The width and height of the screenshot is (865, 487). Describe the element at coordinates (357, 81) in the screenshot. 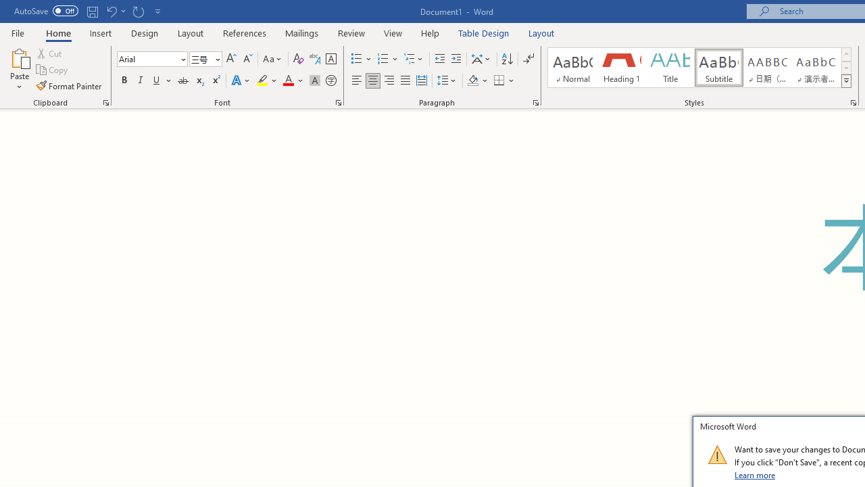

I see `Align Left` at that location.